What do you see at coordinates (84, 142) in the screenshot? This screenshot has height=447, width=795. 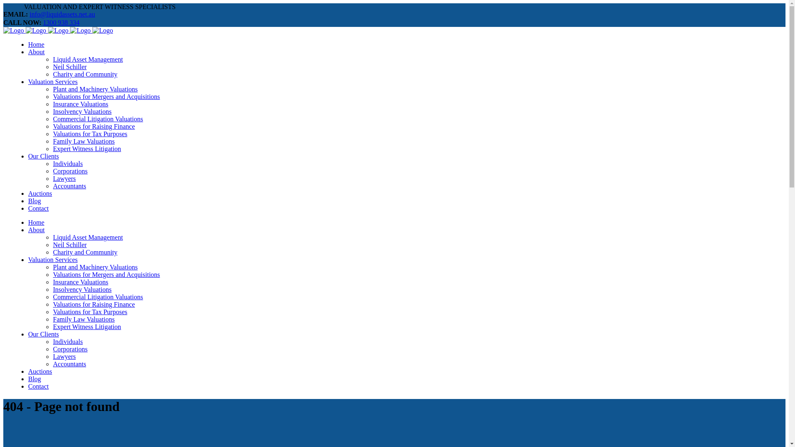 I see `Family Law Valuations` at bounding box center [84, 142].